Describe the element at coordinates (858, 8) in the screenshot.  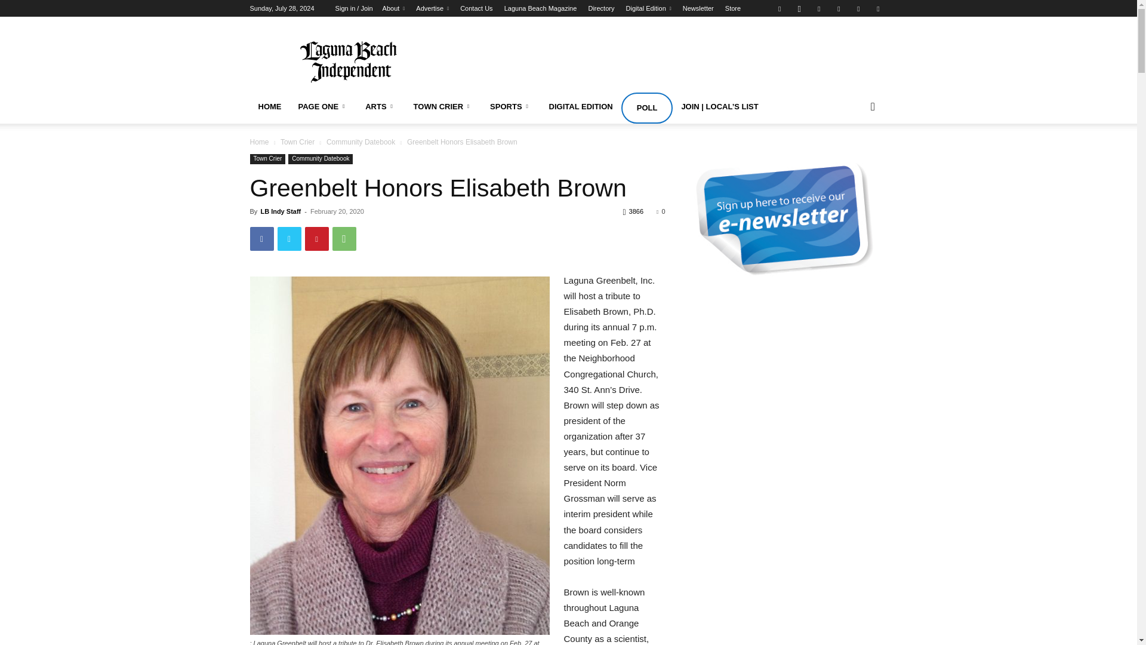
I see `Twitter` at that location.